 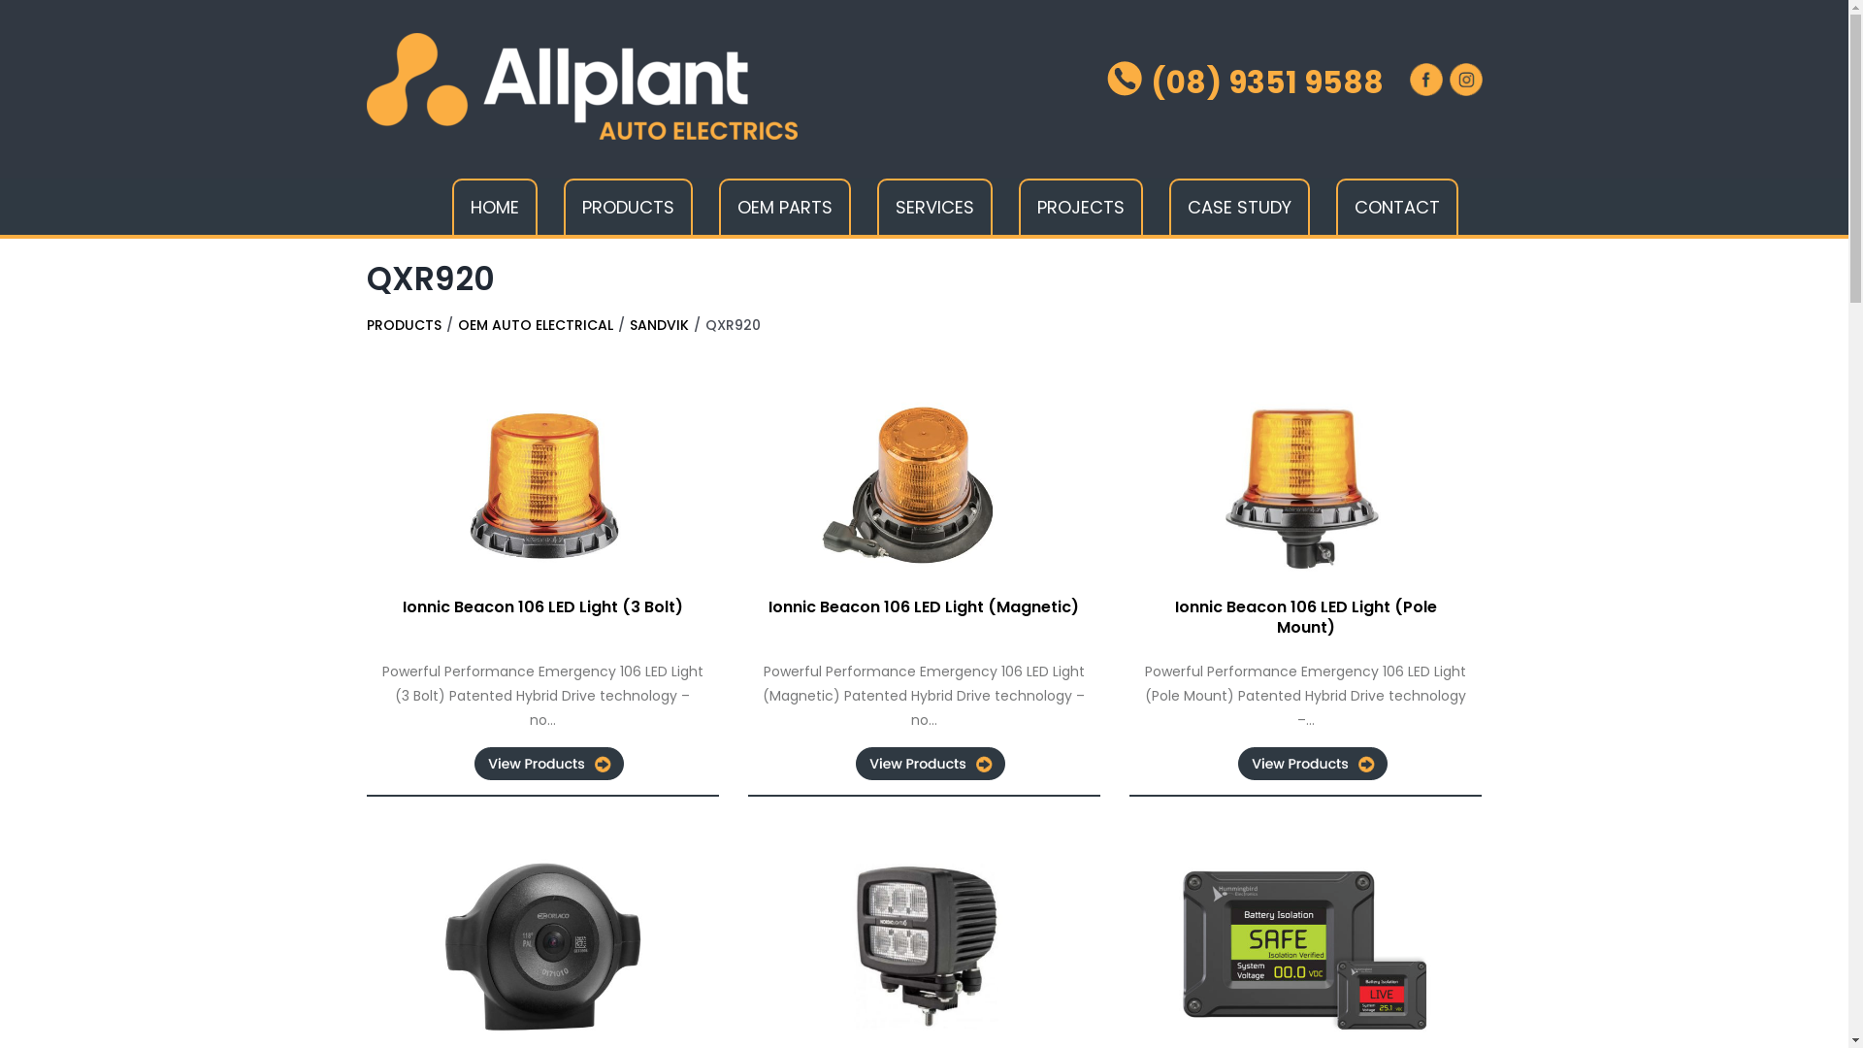 What do you see at coordinates (1081, 207) in the screenshot?
I see `PROJECTS` at bounding box center [1081, 207].